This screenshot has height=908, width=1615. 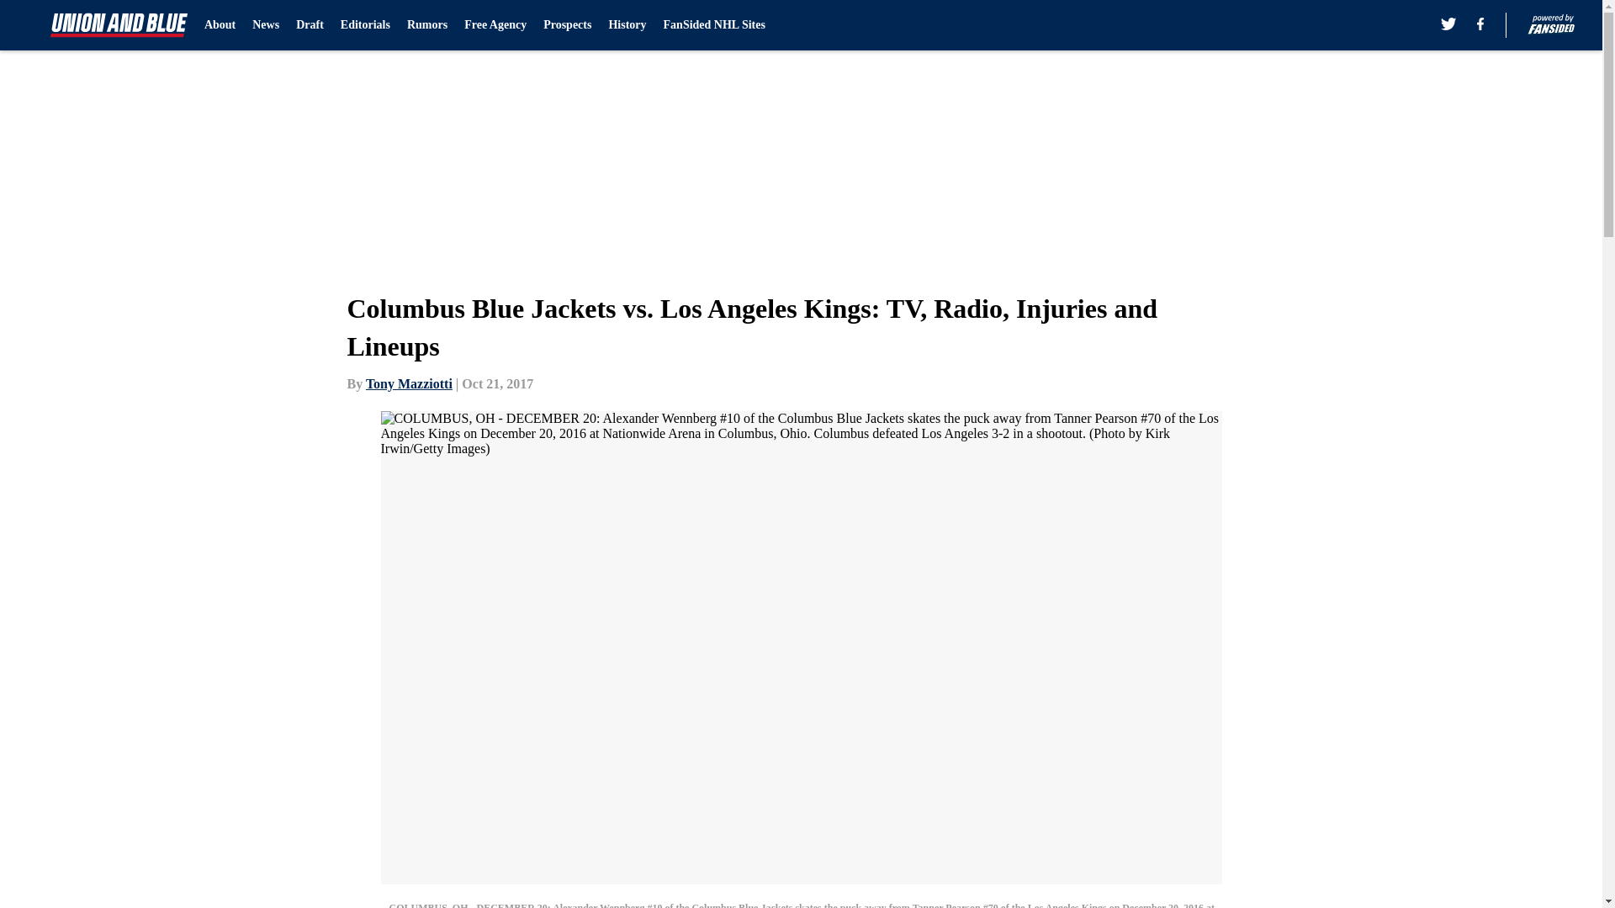 What do you see at coordinates (365, 25) in the screenshot?
I see `Editorials` at bounding box center [365, 25].